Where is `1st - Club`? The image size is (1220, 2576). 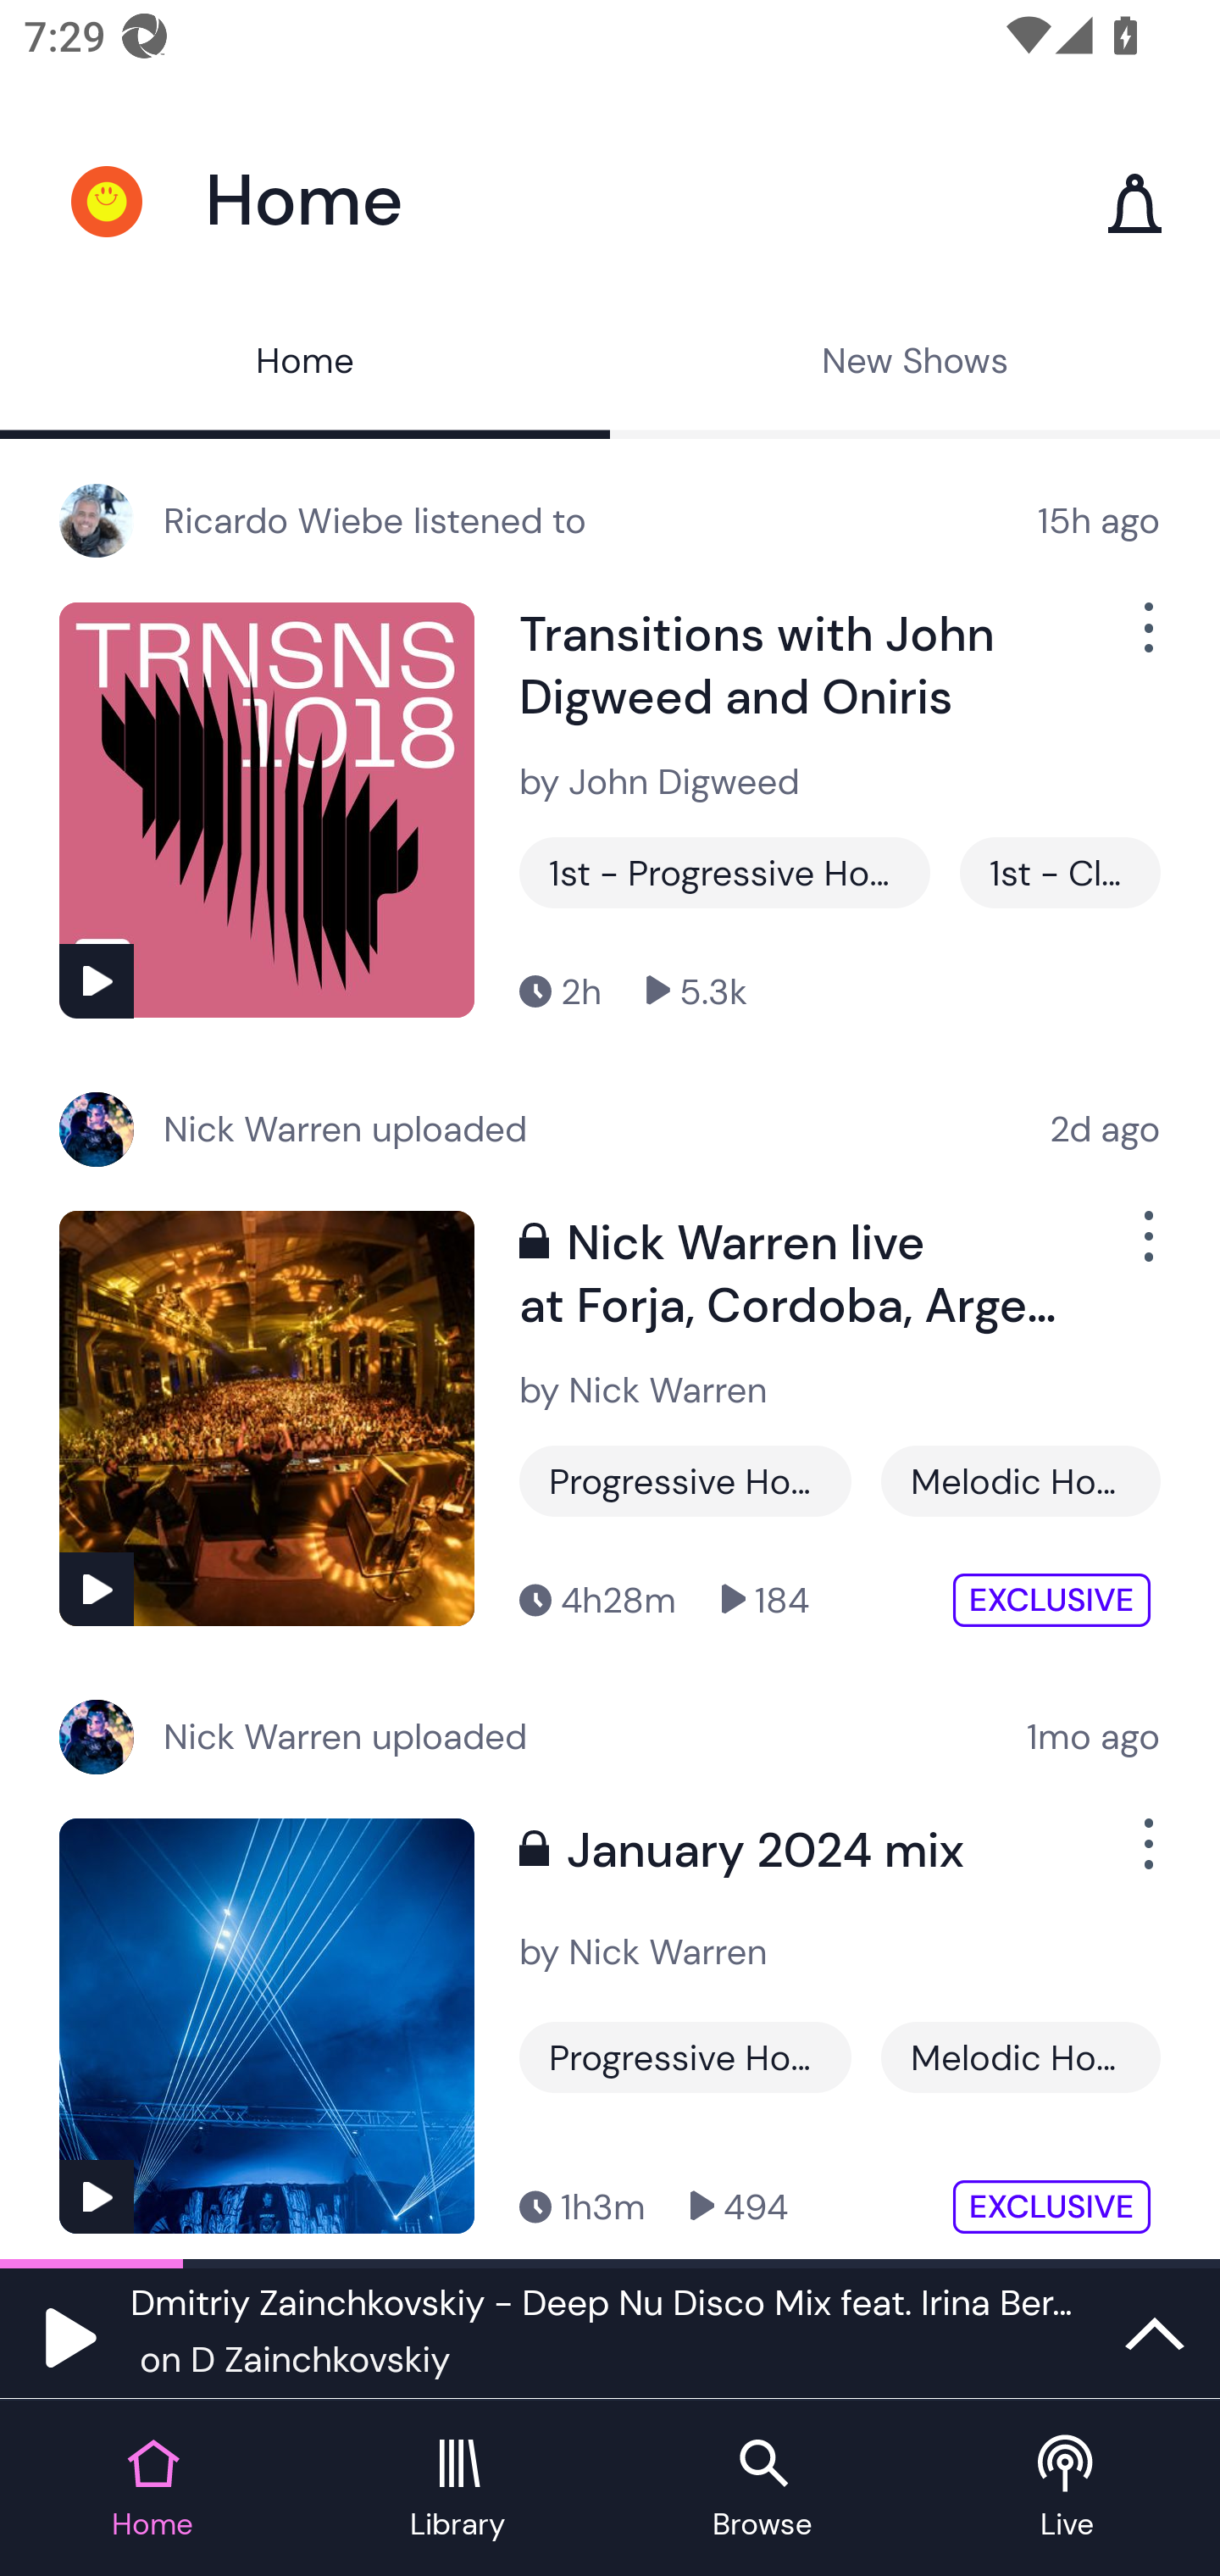 1st - Club is located at coordinates (1060, 873).